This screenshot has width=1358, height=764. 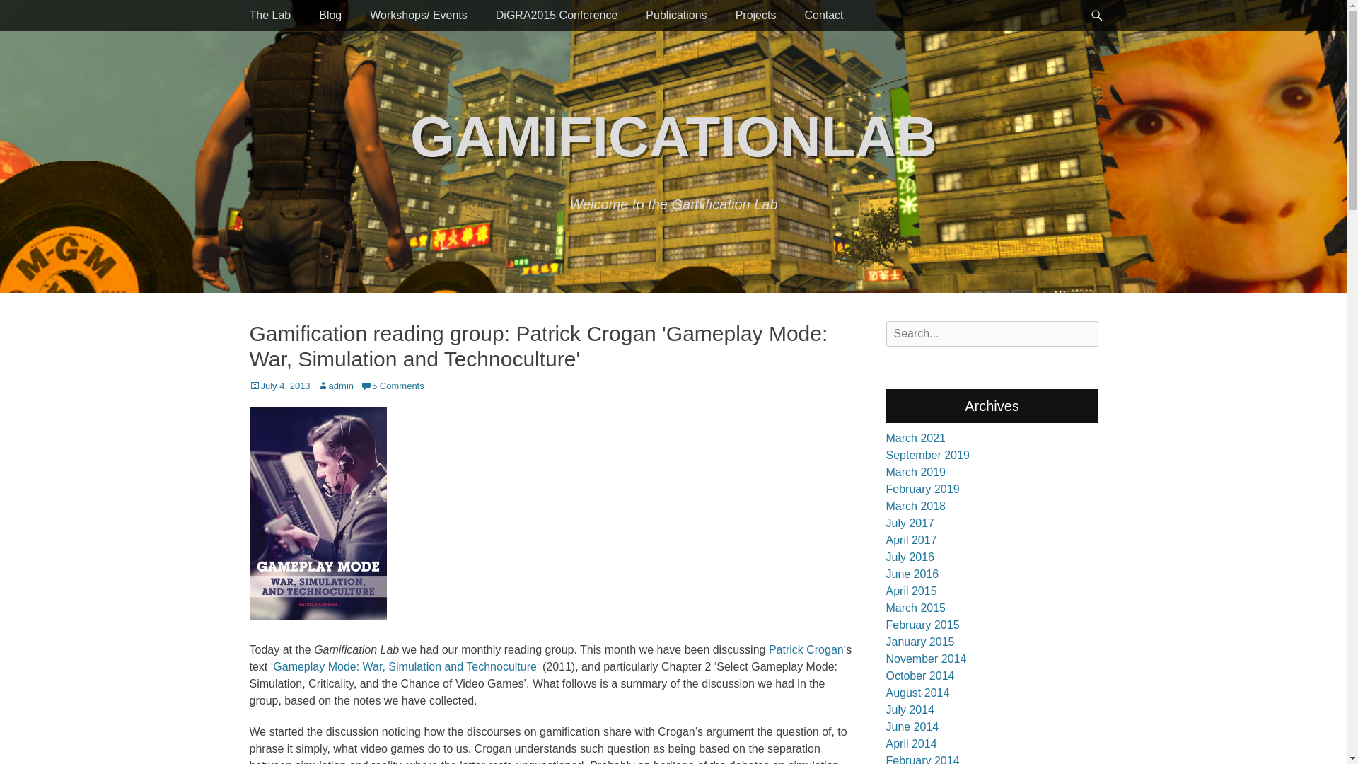 I want to click on Search for:, so click(x=991, y=334).